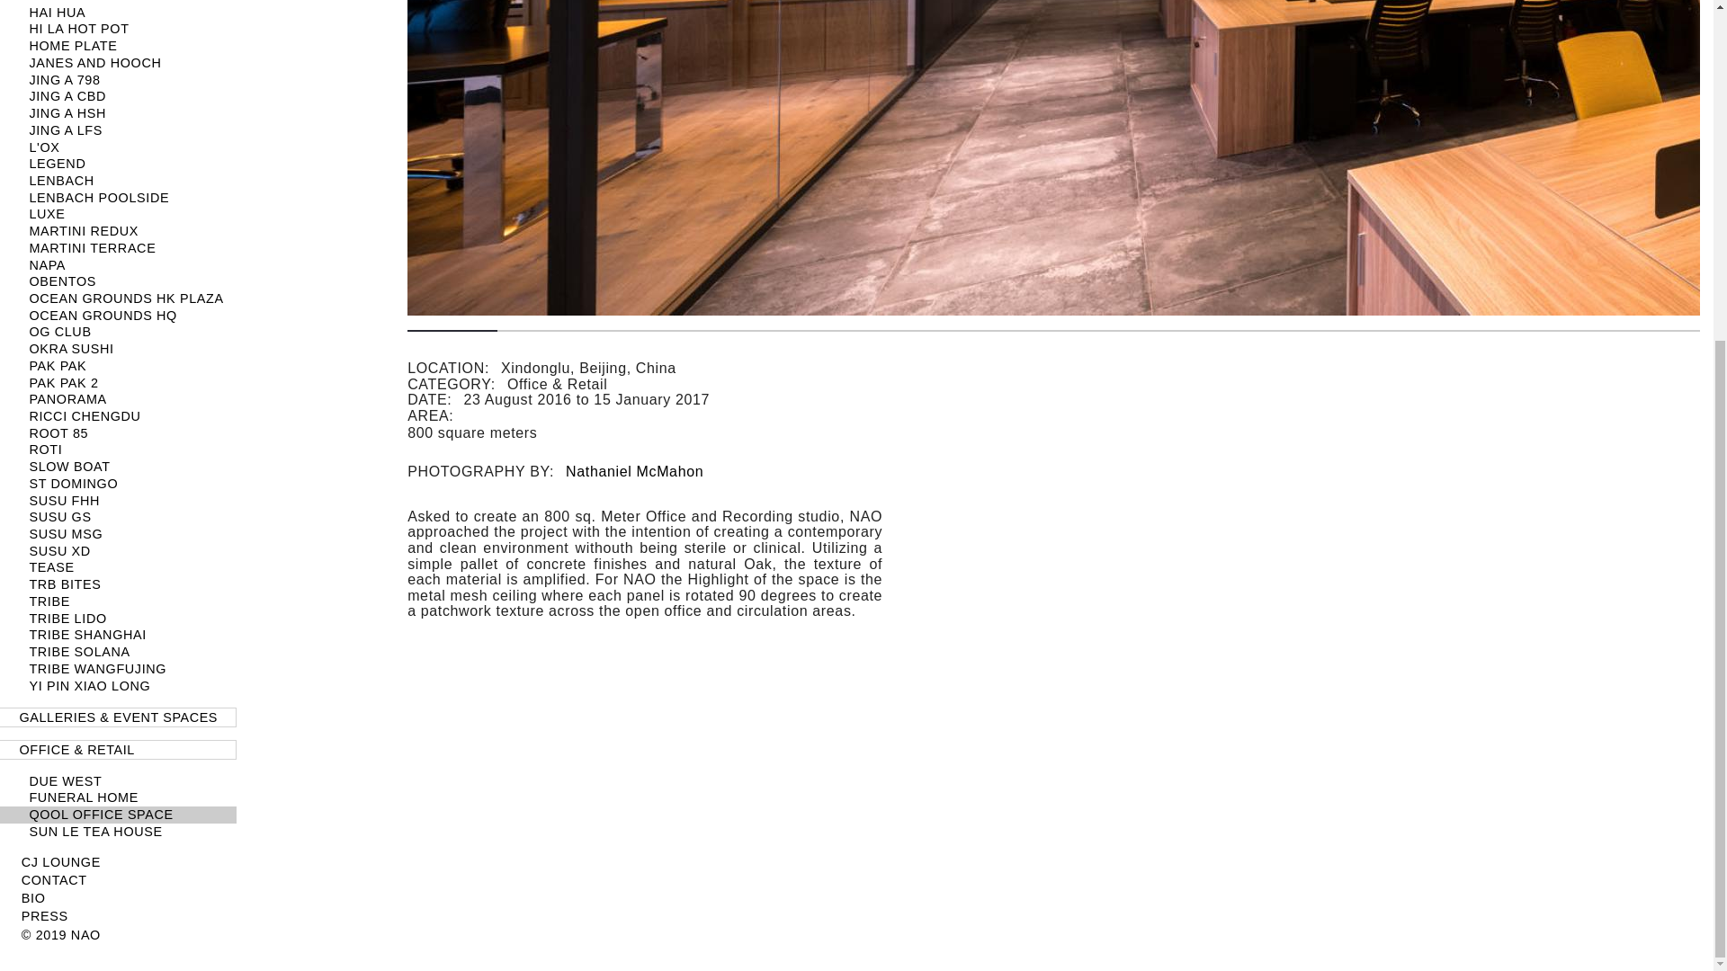 This screenshot has height=971, width=1727. Describe the element at coordinates (119, 181) in the screenshot. I see `LENBACH` at that location.